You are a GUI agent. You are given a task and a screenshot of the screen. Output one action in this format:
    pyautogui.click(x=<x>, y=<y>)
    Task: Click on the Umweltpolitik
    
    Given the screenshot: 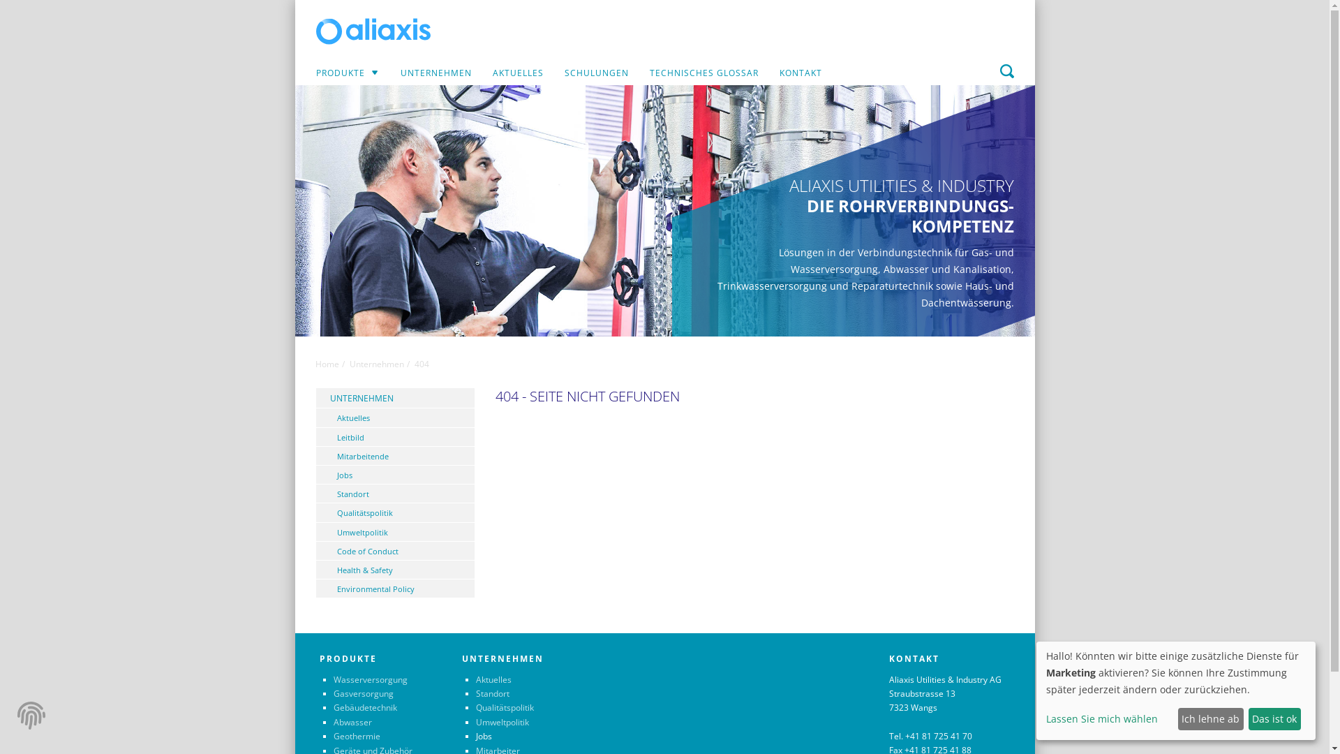 What is the action you would take?
    pyautogui.click(x=395, y=532)
    